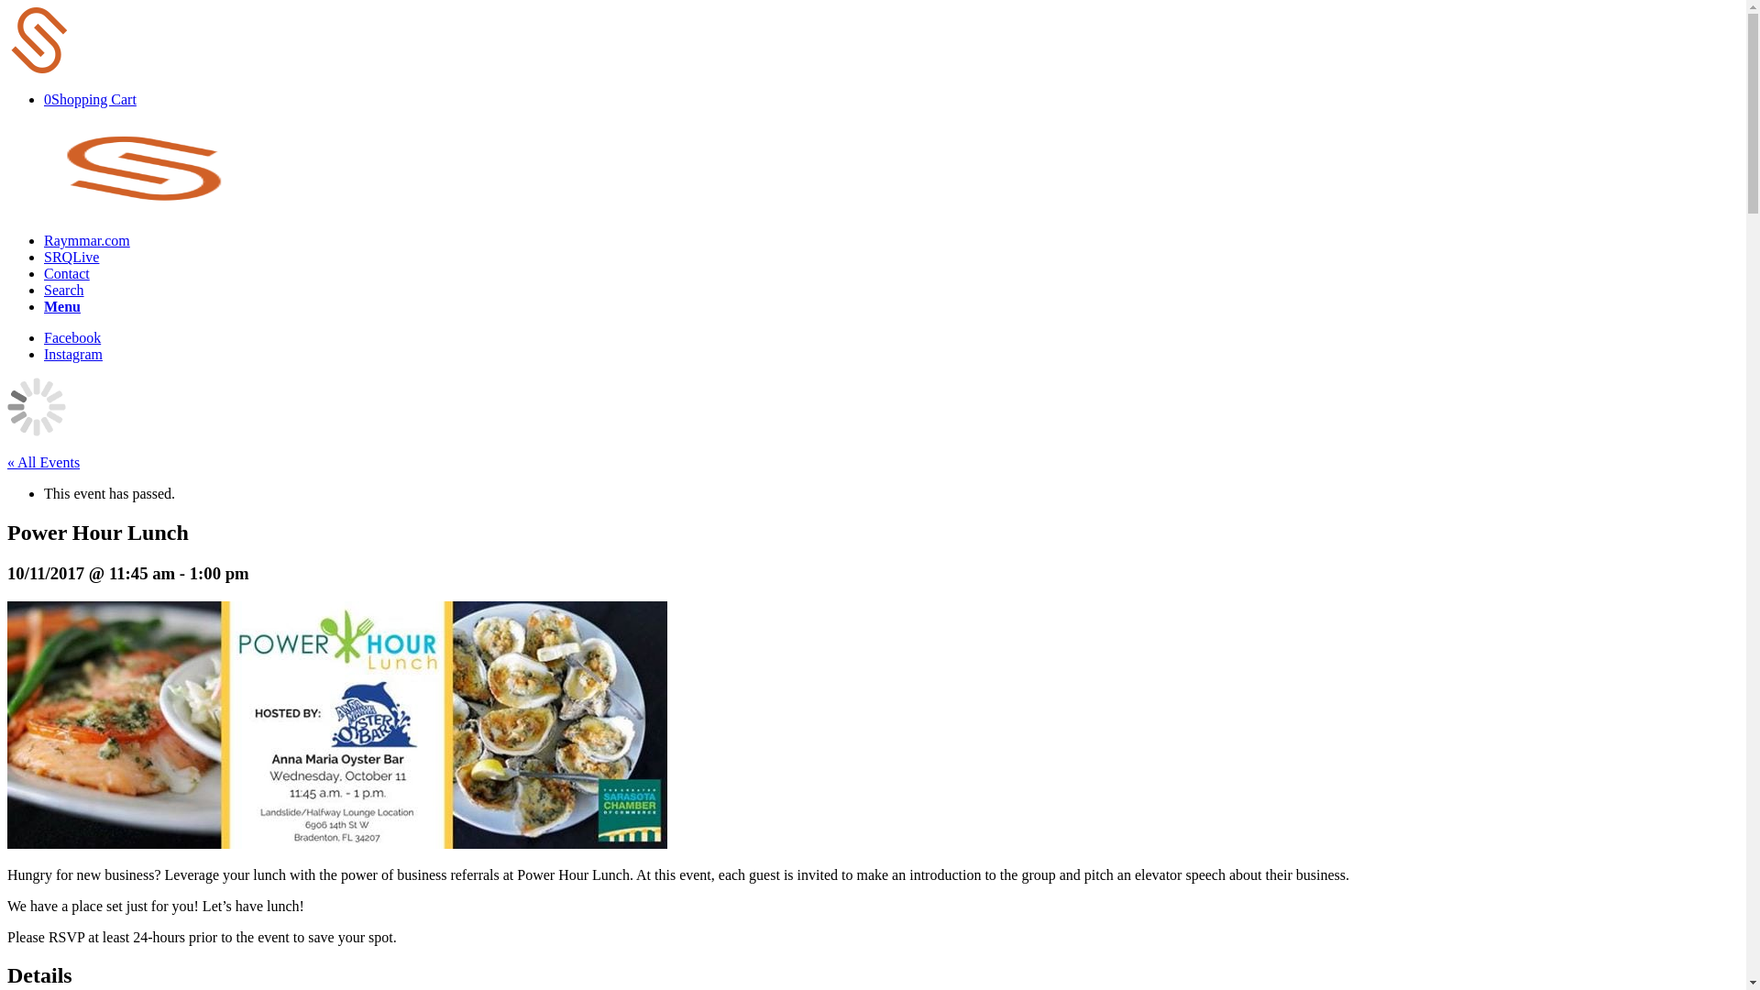 The height and width of the screenshot is (990, 1760). What do you see at coordinates (71, 257) in the screenshot?
I see `SRQLive` at bounding box center [71, 257].